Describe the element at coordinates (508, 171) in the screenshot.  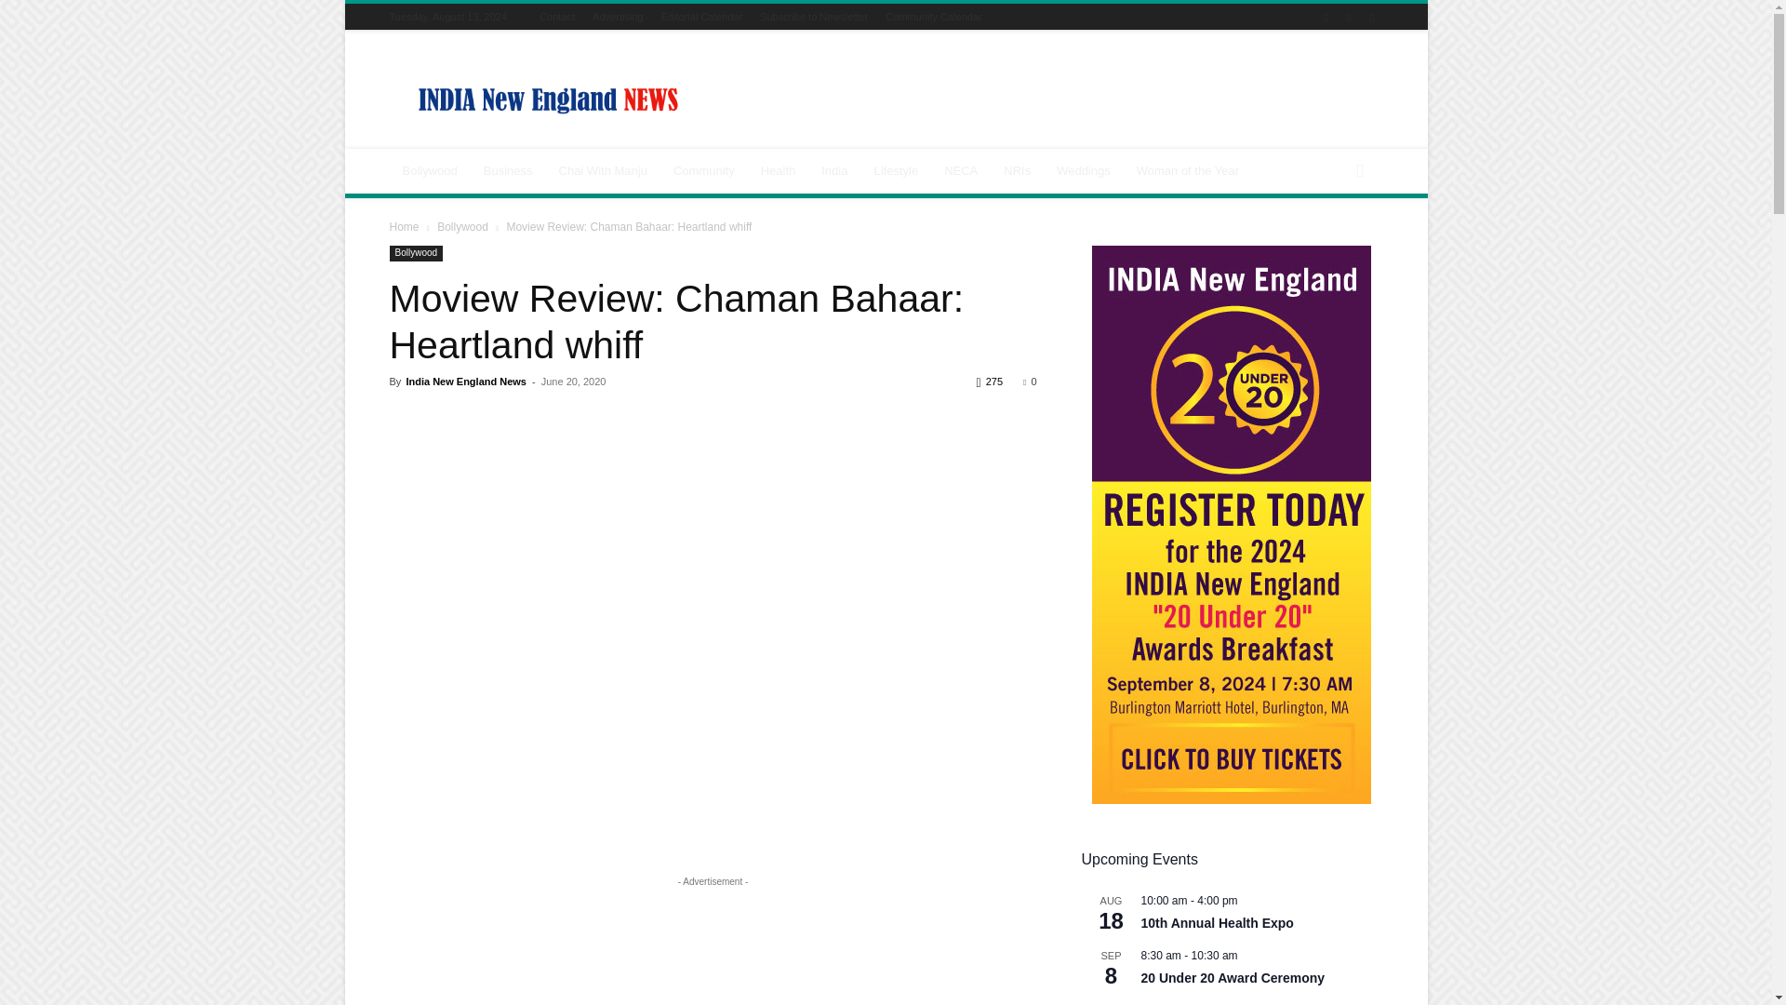
I see `Business` at that location.